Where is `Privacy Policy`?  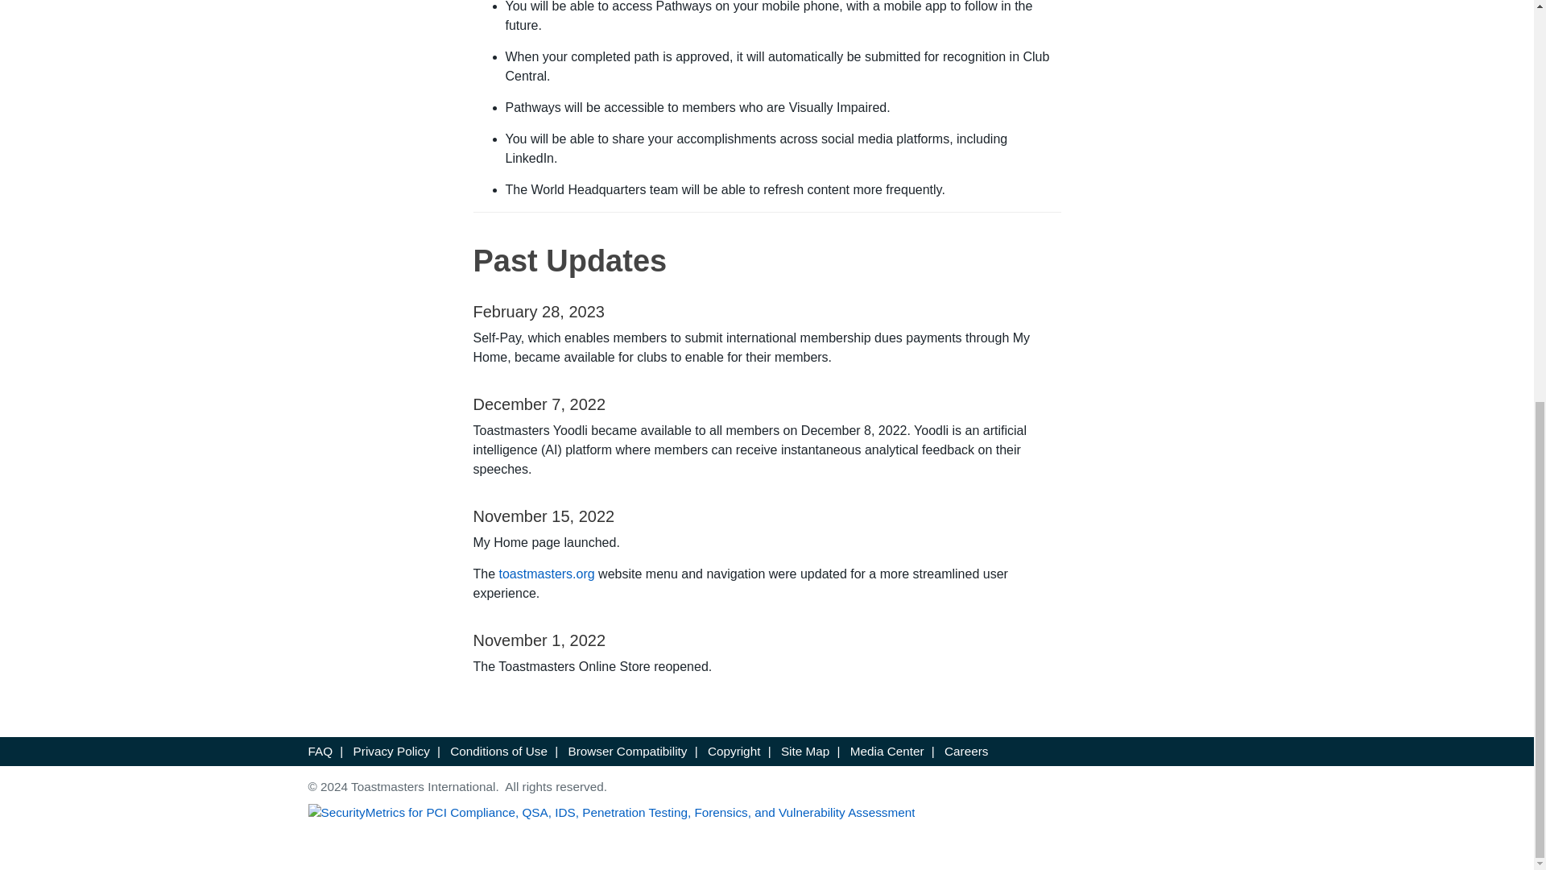 Privacy Policy is located at coordinates (391, 751).